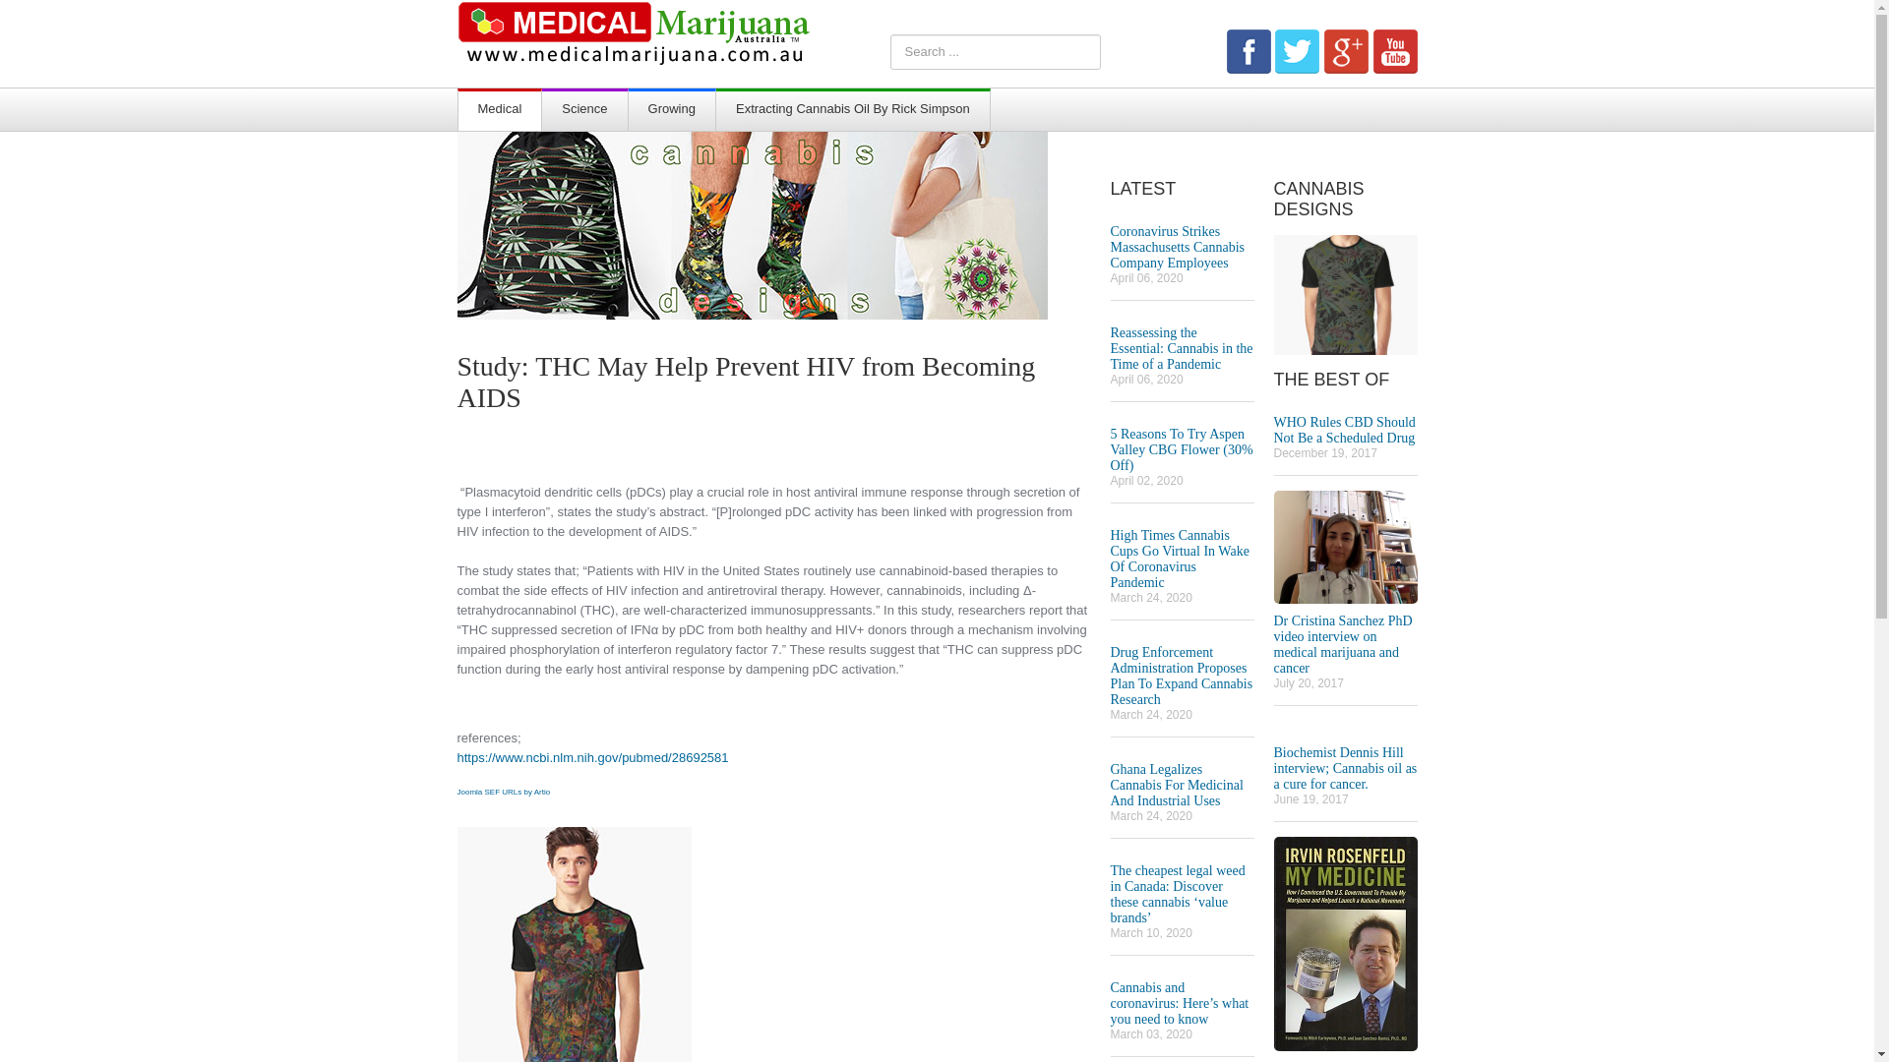 Image resolution: width=1889 pixels, height=1062 pixels. I want to click on Study: THC May Help Prevent HIV from Becoming AIDS, so click(746, 389).